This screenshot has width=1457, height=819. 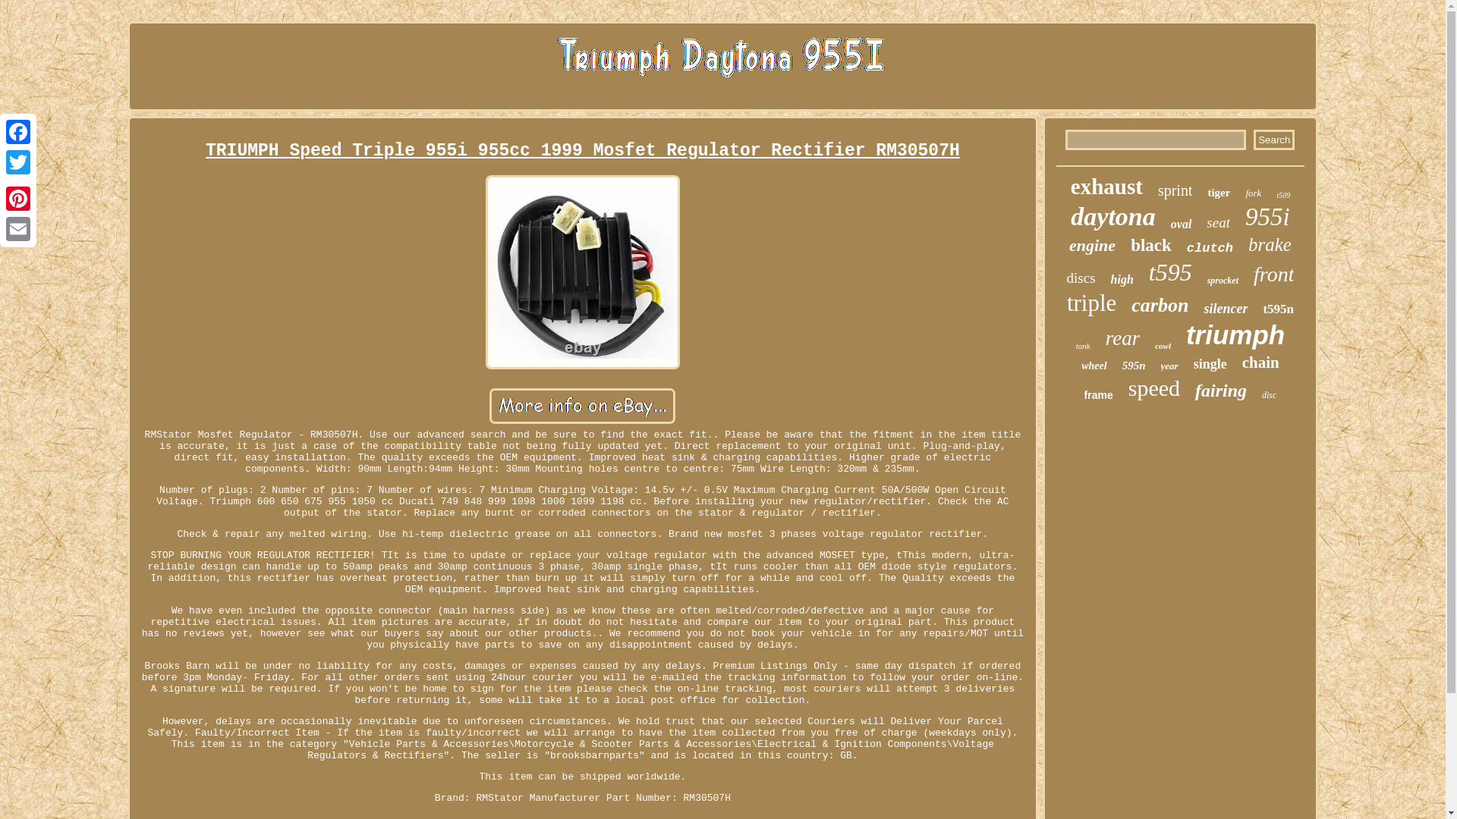 I want to click on 955i, so click(x=1267, y=217).